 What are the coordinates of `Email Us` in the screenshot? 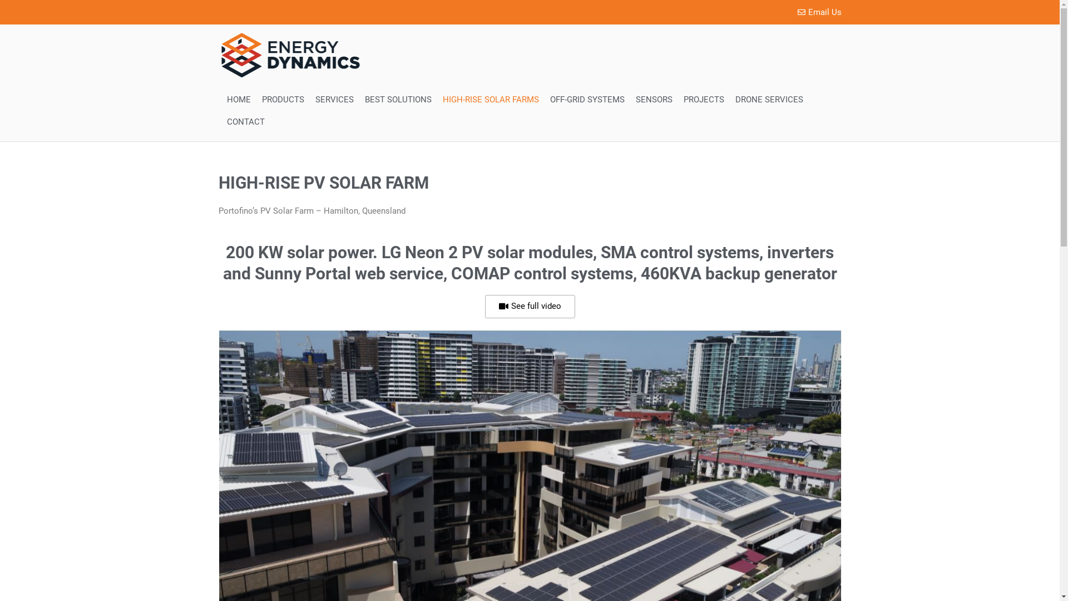 It's located at (688, 12).